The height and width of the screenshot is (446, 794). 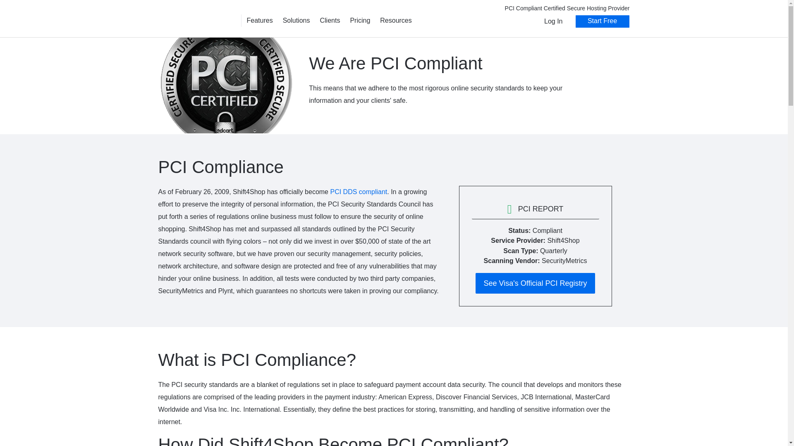 I want to click on Features, so click(x=259, y=19).